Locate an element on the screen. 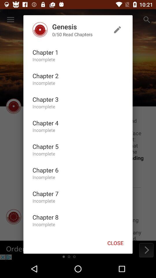 This screenshot has height=278, width=156. flip to the close icon is located at coordinates (115, 243).